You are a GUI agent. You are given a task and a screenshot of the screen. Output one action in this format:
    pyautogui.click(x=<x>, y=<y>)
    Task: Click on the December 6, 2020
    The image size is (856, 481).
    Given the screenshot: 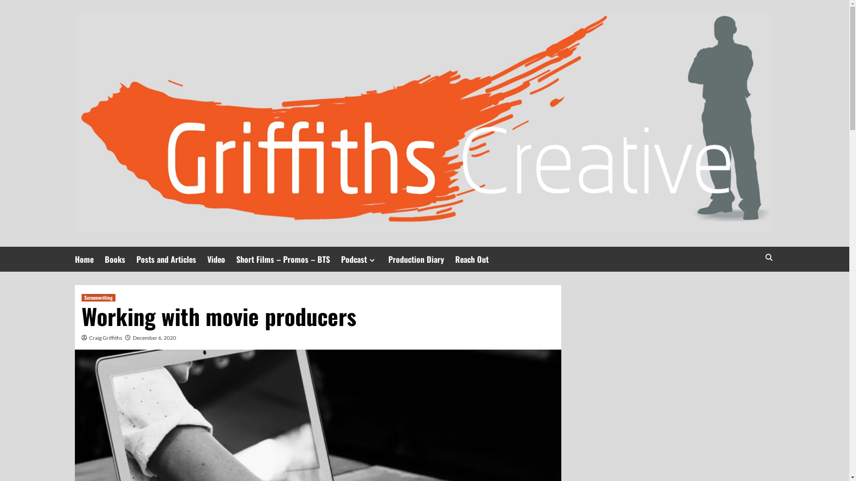 What is the action you would take?
    pyautogui.click(x=154, y=338)
    